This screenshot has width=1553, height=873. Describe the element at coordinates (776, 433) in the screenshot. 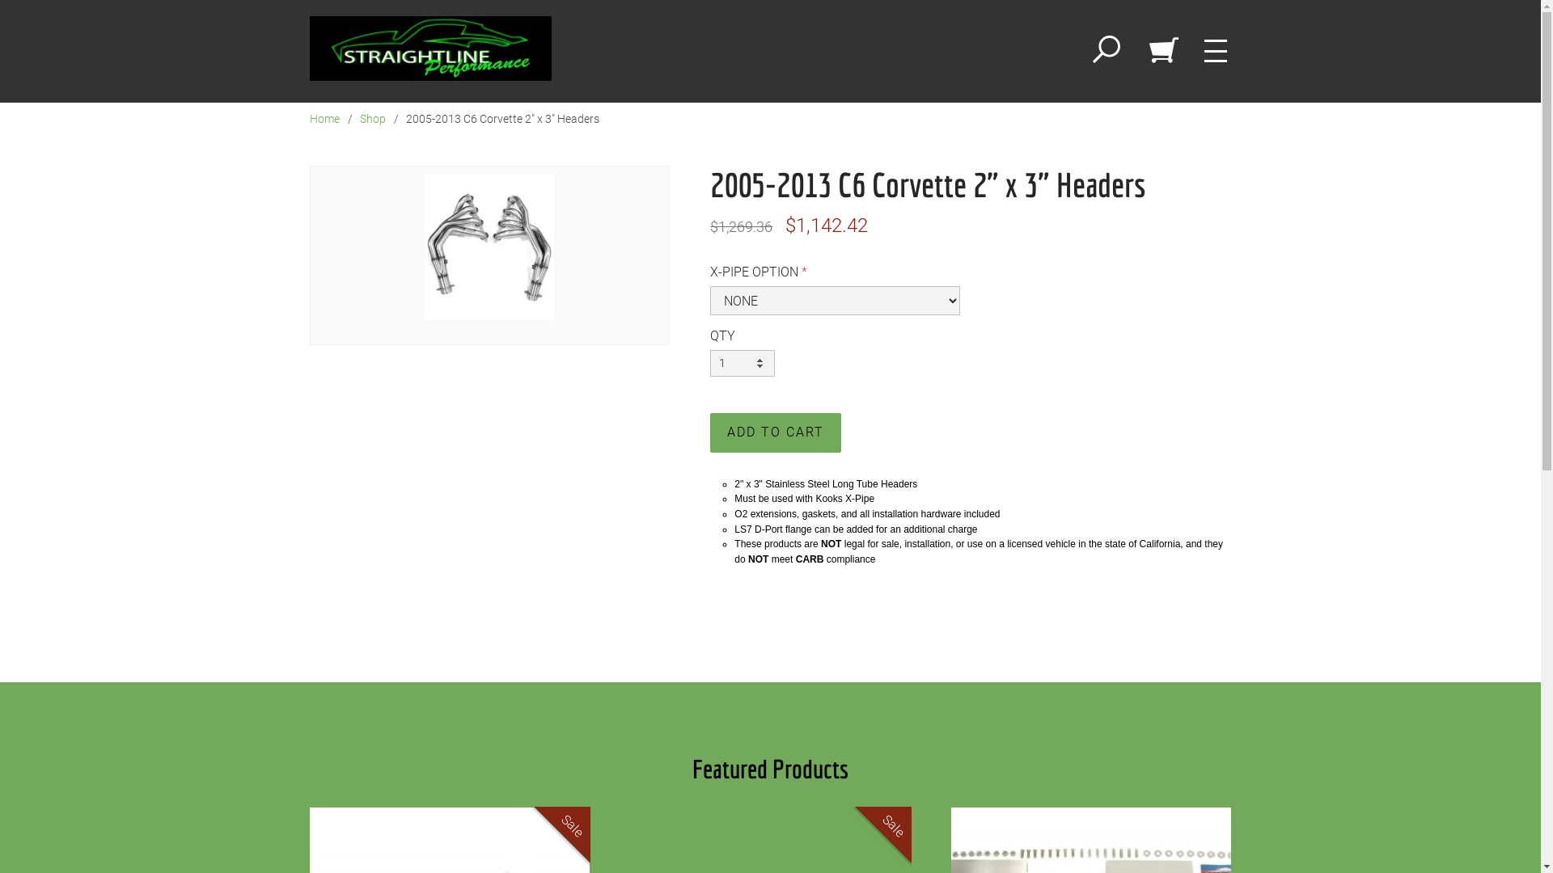

I see `Add to Cart` at that location.